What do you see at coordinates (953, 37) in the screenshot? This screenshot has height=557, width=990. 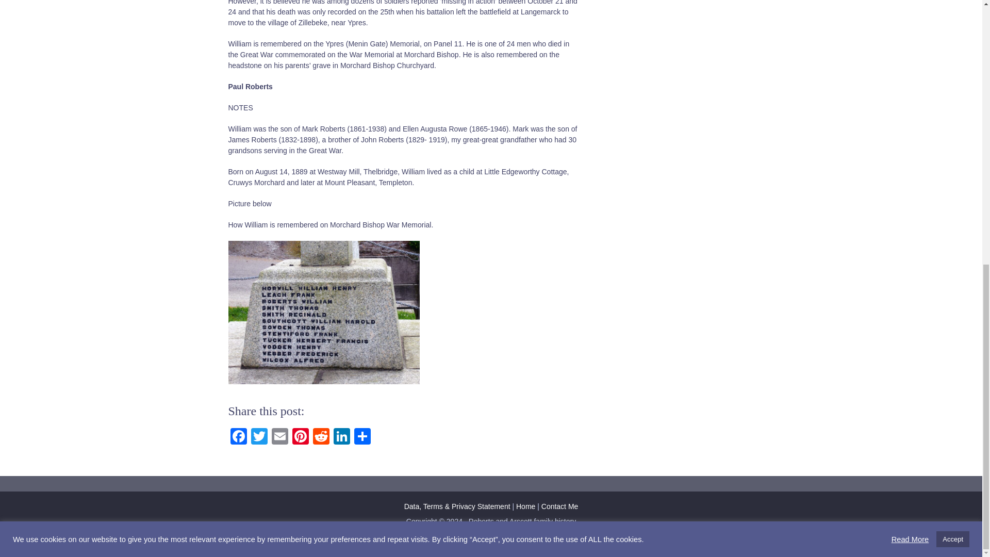 I see `Accept` at bounding box center [953, 37].